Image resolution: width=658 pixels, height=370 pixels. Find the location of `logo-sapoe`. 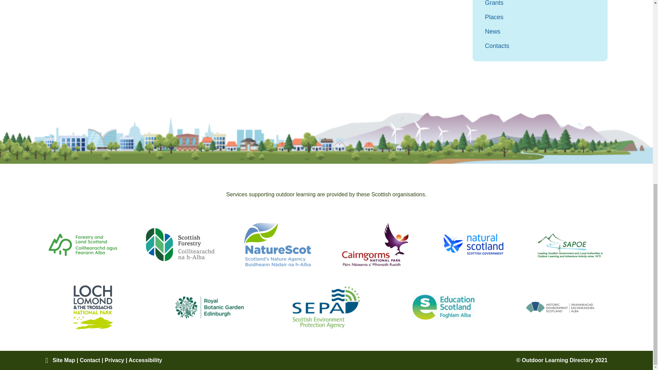

logo-sapoe is located at coordinates (570, 244).